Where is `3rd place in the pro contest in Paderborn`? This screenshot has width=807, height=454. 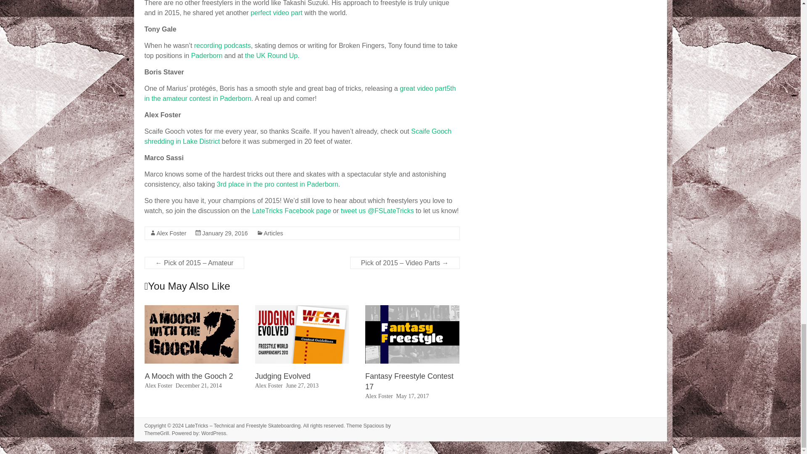 3rd place in the pro contest in Paderborn is located at coordinates (277, 184).